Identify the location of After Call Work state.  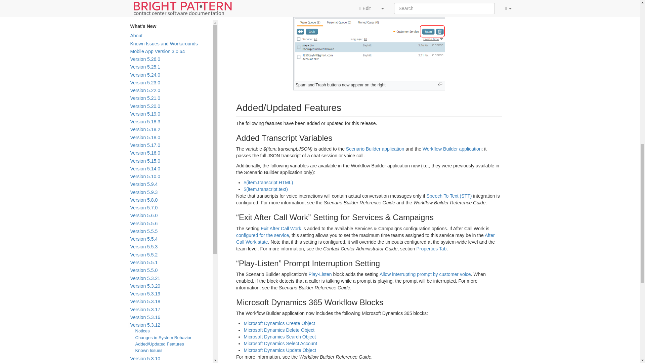
(365, 239).